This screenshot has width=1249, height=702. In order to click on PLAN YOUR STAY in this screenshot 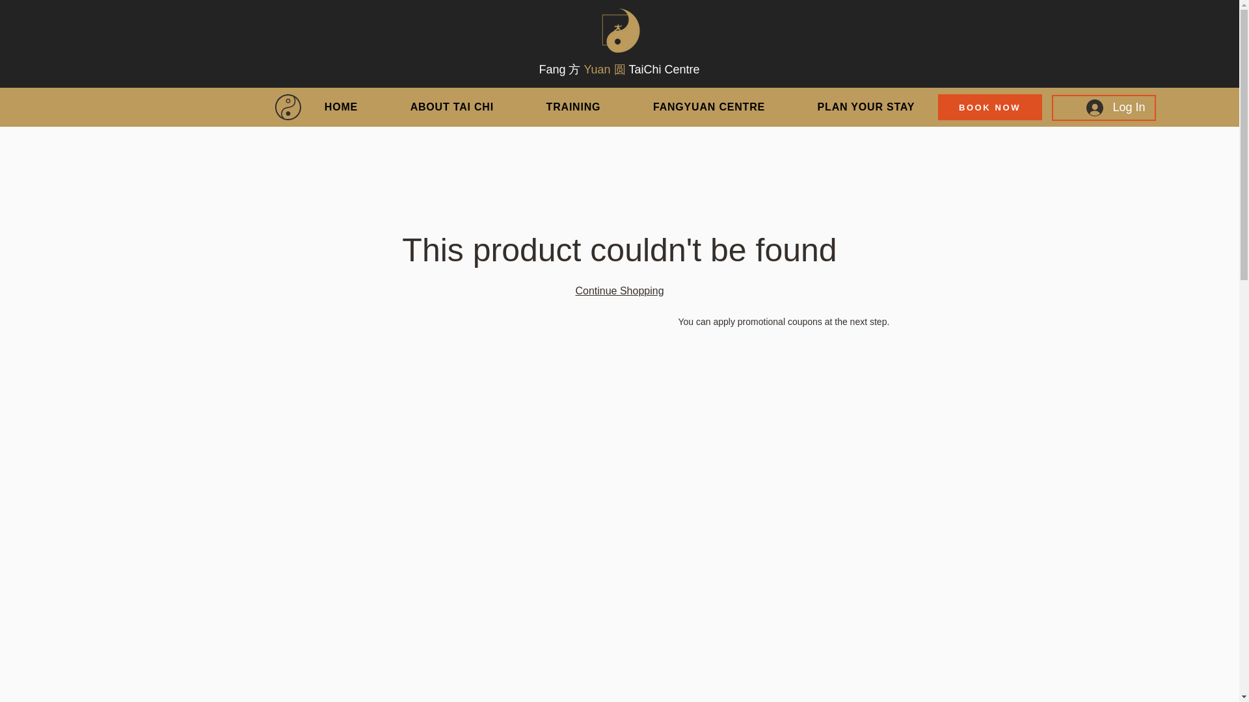, I will do `click(865, 107)`.